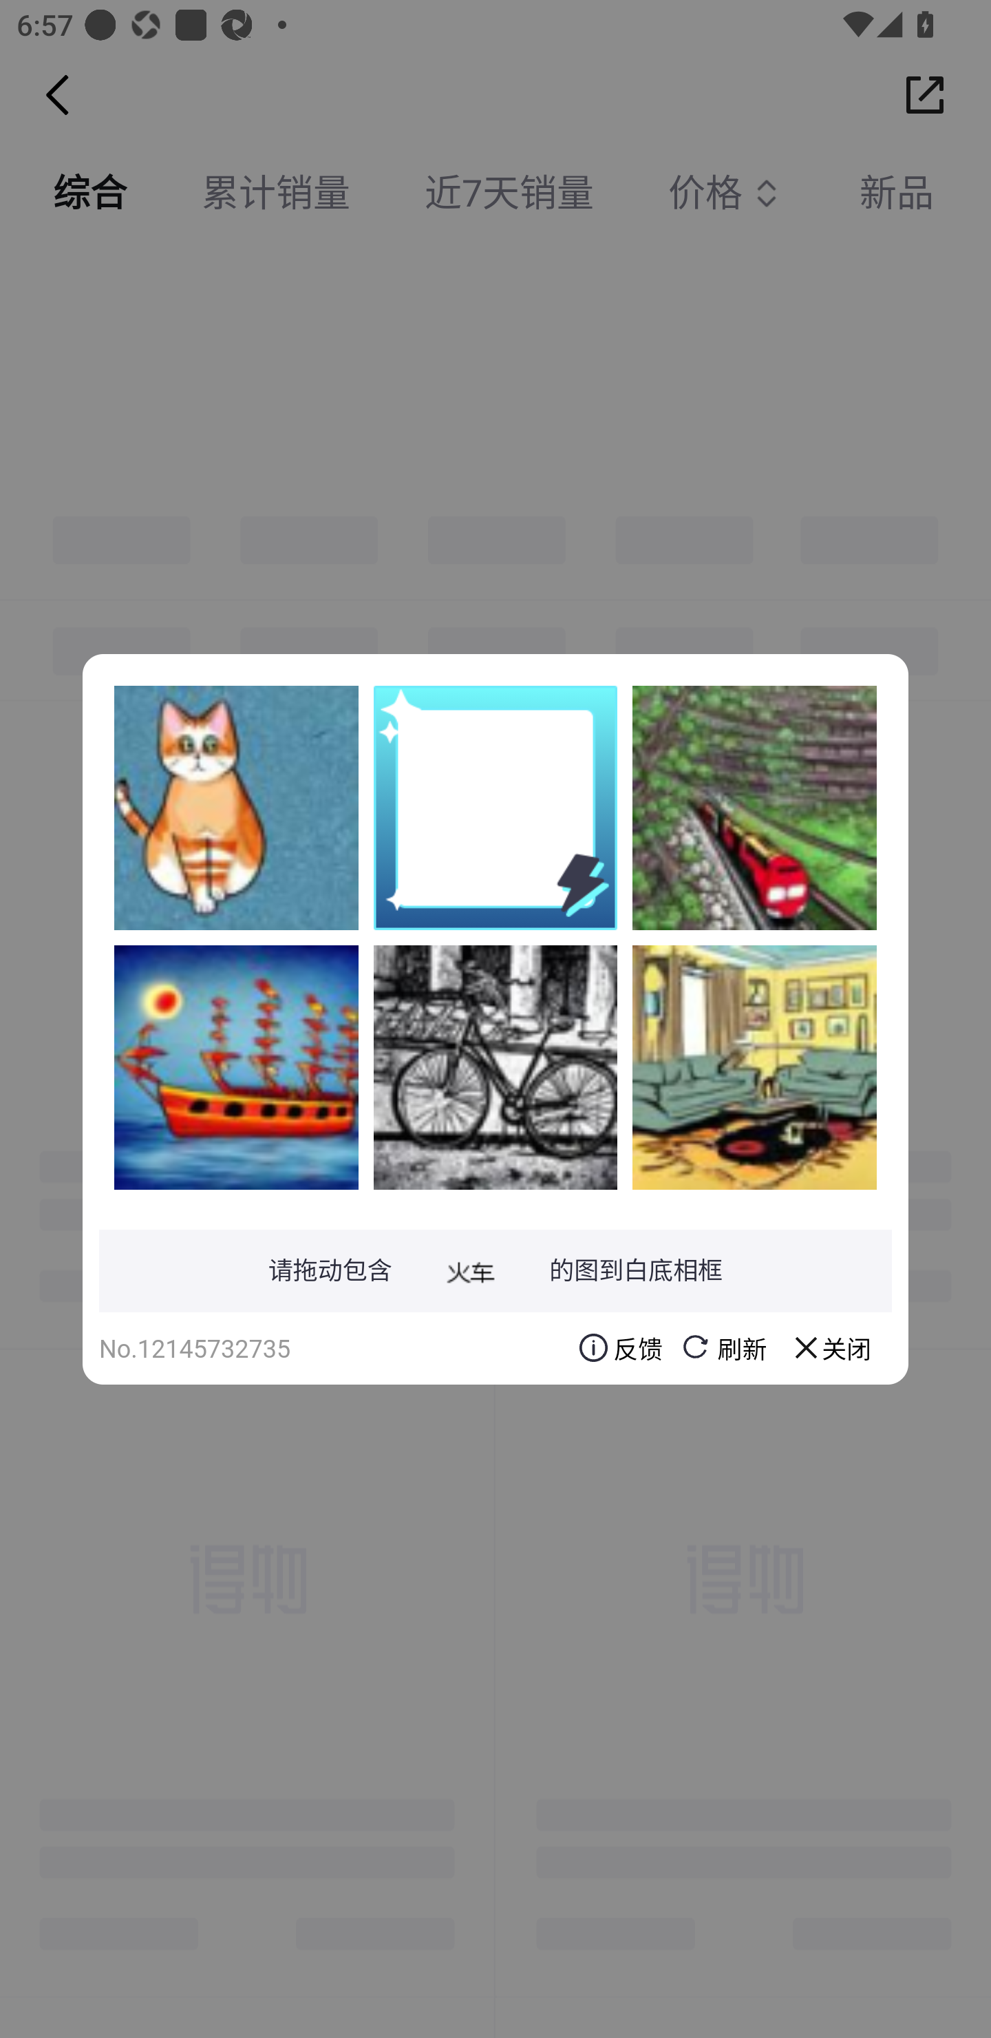  What do you see at coordinates (236, 1067) in the screenshot?
I see `R+6XvXPydk+DOCbr8jUp4RI+ocee0TPE` at bounding box center [236, 1067].